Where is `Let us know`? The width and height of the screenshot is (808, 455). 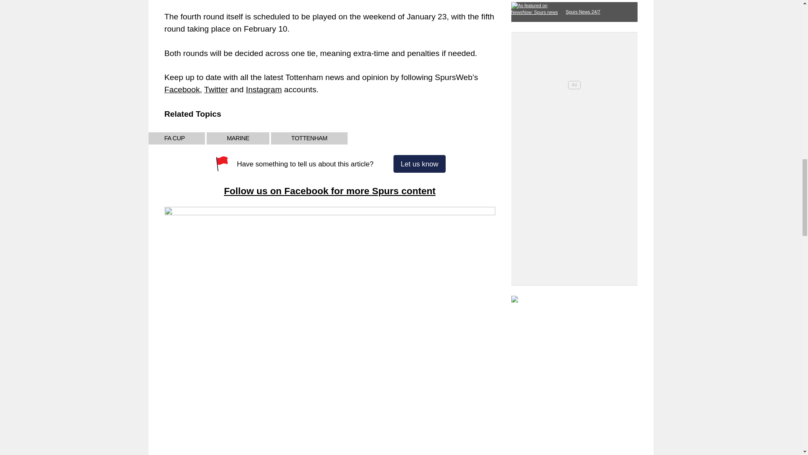
Let us know is located at coordinates (419, 164).